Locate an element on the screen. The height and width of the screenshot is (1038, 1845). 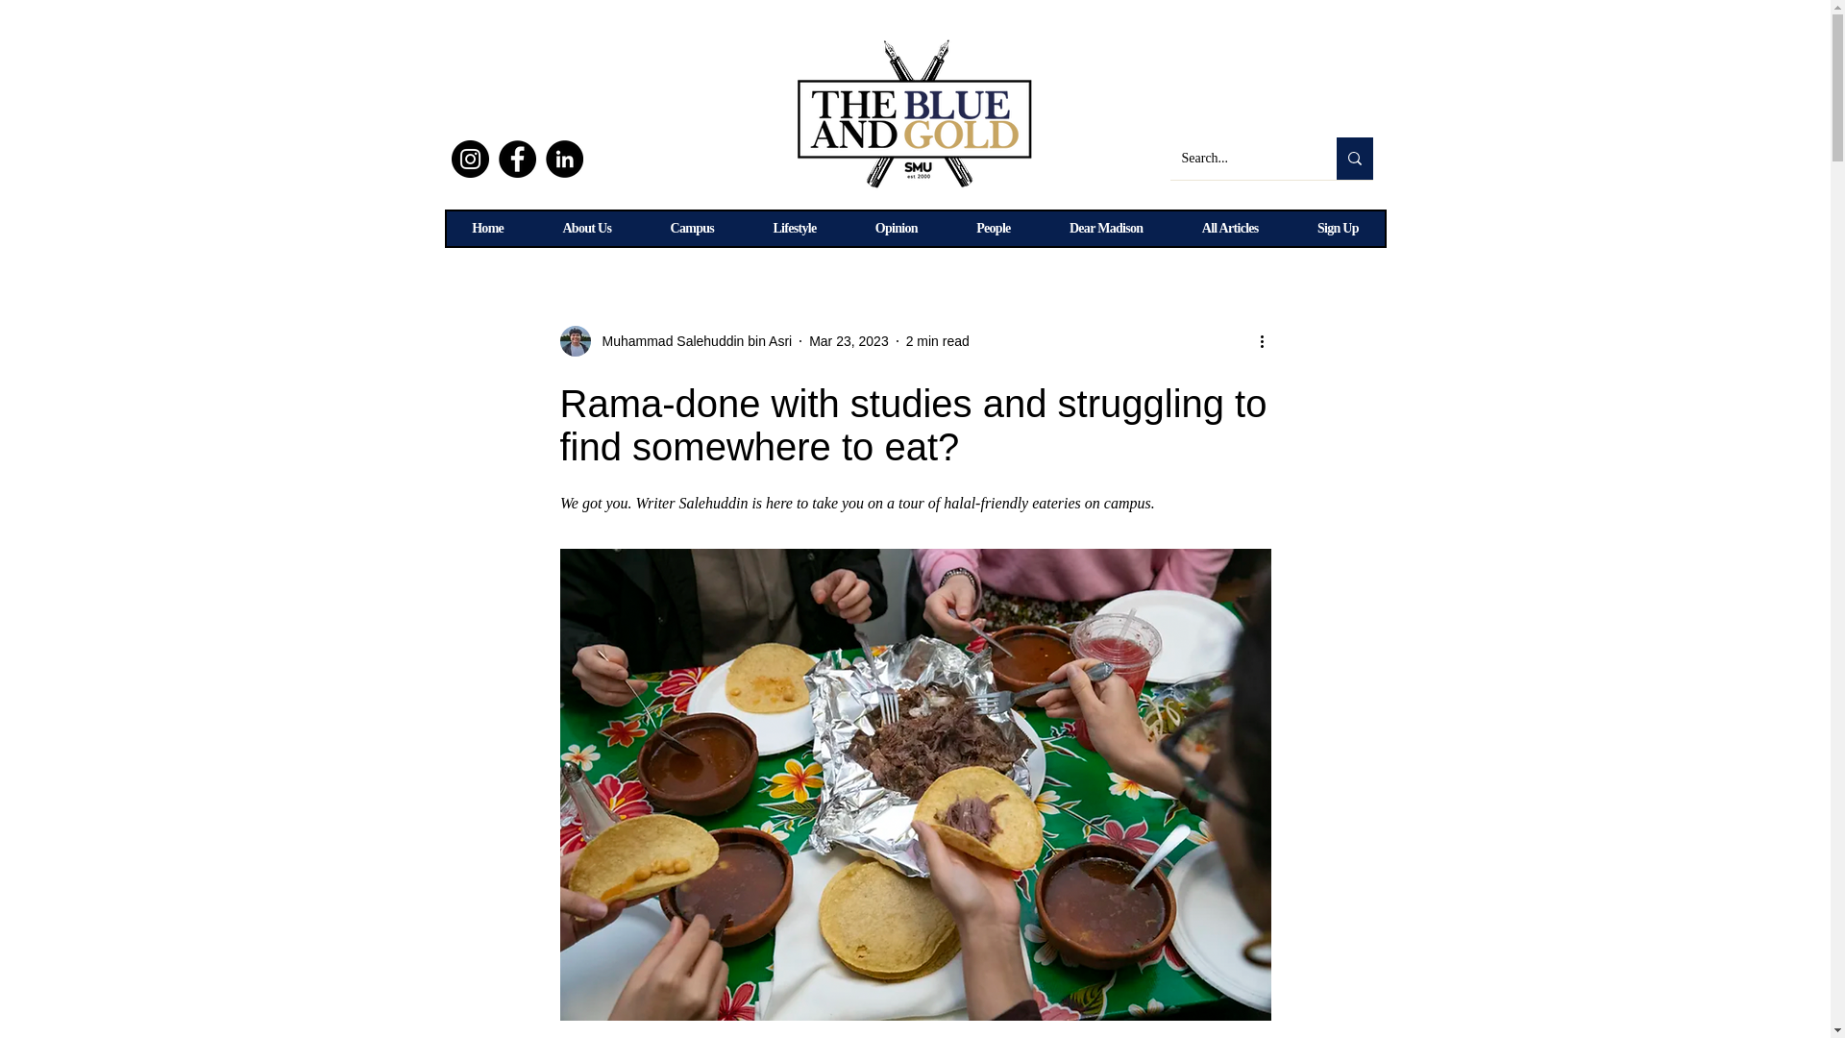
Muhammad Salehuddin bin Asri is located at coordinates (675, 341).